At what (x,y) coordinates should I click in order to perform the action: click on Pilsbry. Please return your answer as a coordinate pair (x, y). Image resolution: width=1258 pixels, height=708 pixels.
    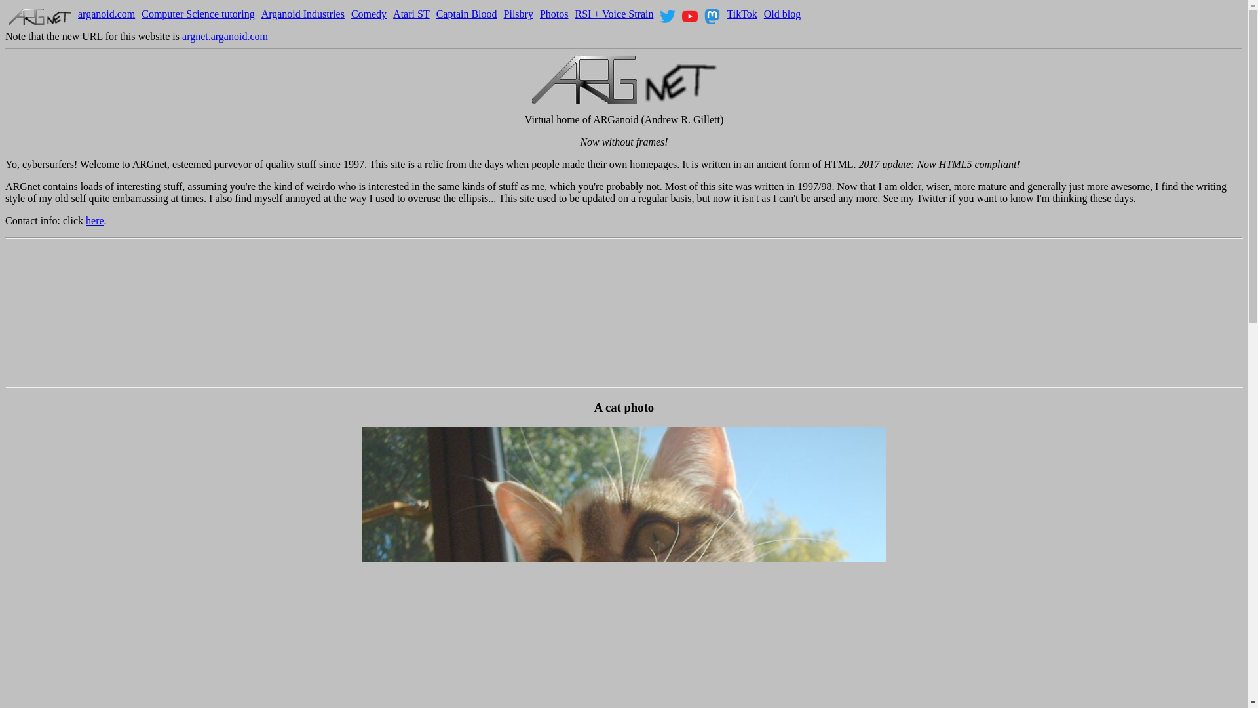
    Looking at the image, I should click on (519, 14).